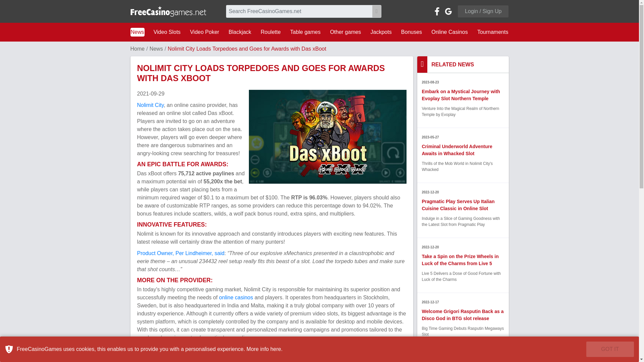  What do you see at coordinates (167, 32) in the screenshot?
I see `Video Slots` at bounding box center [167, 32].